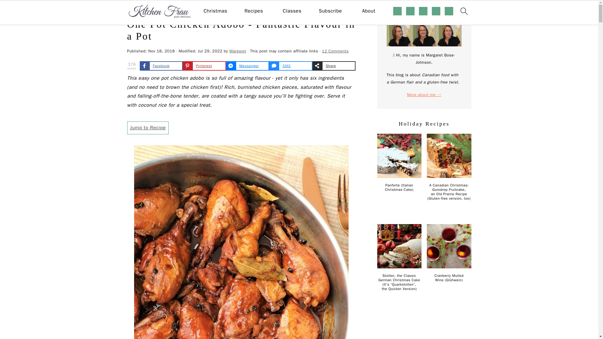 Image resolution: width=603 pixels, height=339 pixels. Describe the element at coordinates (132, 9) in the screenshot. I see `Home` at that location.